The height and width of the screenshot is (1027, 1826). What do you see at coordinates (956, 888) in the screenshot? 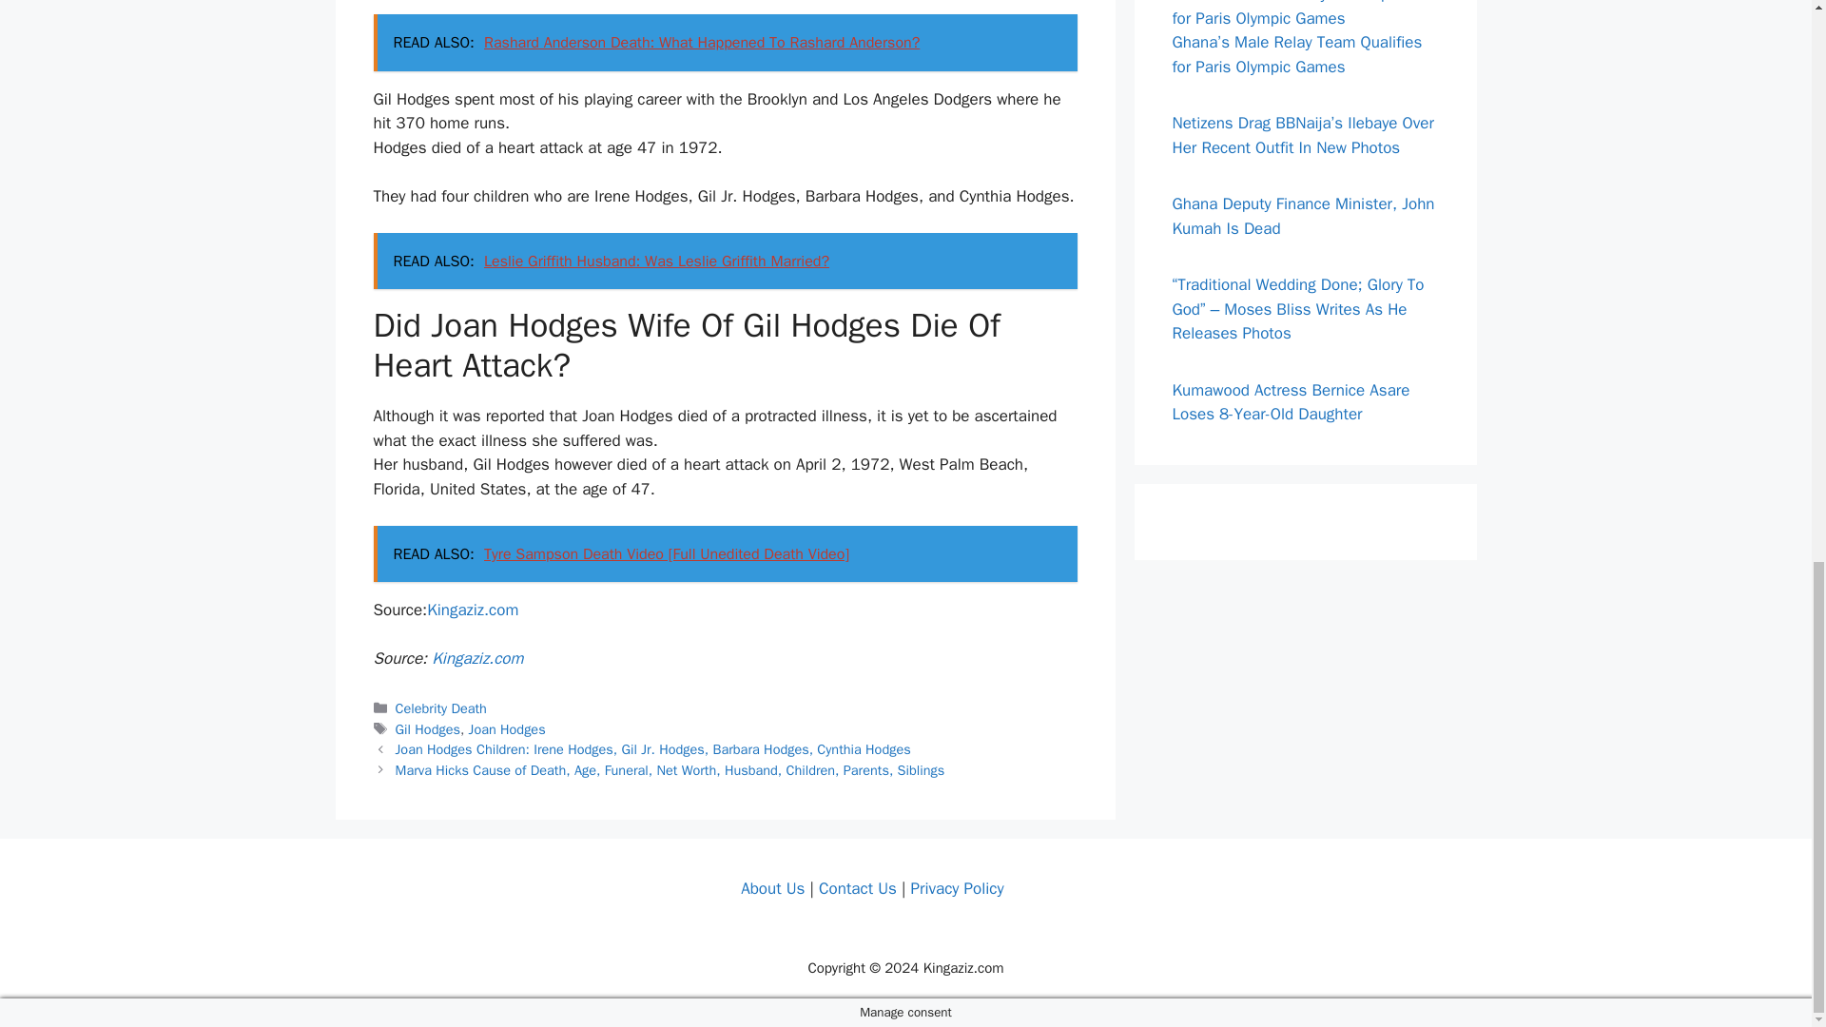
I see `Privacy Policy` at bounding box center [956, 888].